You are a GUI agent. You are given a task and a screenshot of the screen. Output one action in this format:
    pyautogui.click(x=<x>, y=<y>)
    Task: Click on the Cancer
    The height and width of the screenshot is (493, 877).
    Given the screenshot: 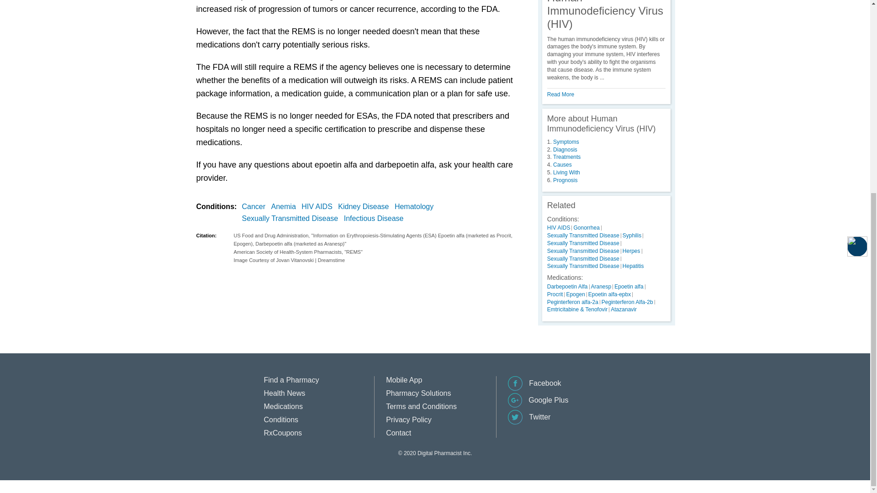 What is the action you would take?
    pyautogui.click(x=255, y=206)
    